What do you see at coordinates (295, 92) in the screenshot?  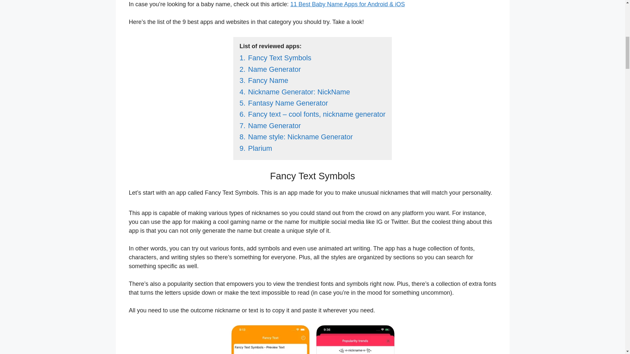 I see `4. Nickname Generator: NickName` at bounding box center [295, 92].